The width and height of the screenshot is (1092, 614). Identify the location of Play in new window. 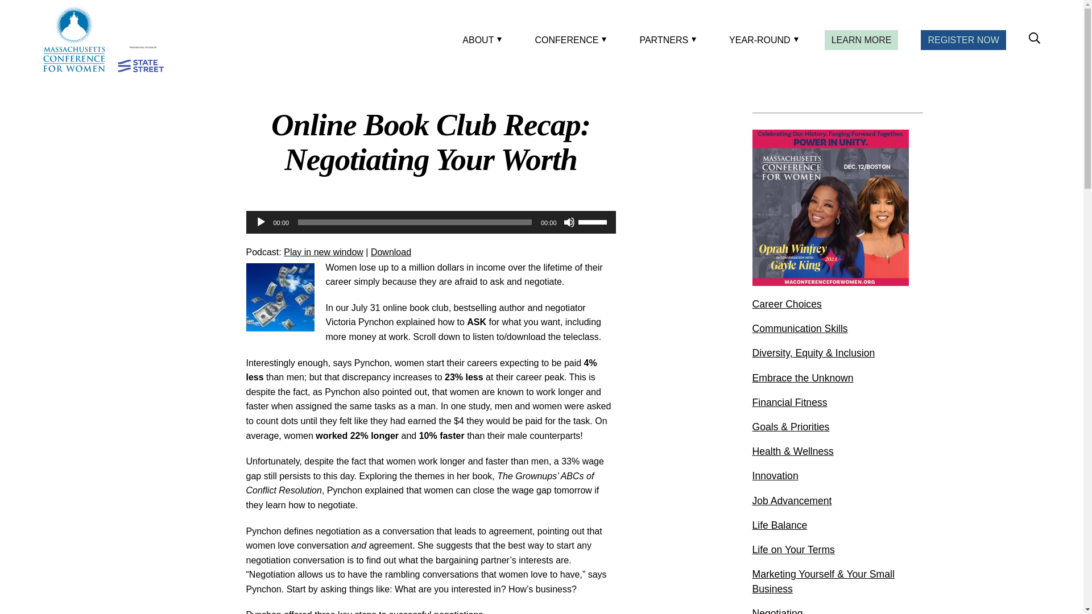
(324, 252).